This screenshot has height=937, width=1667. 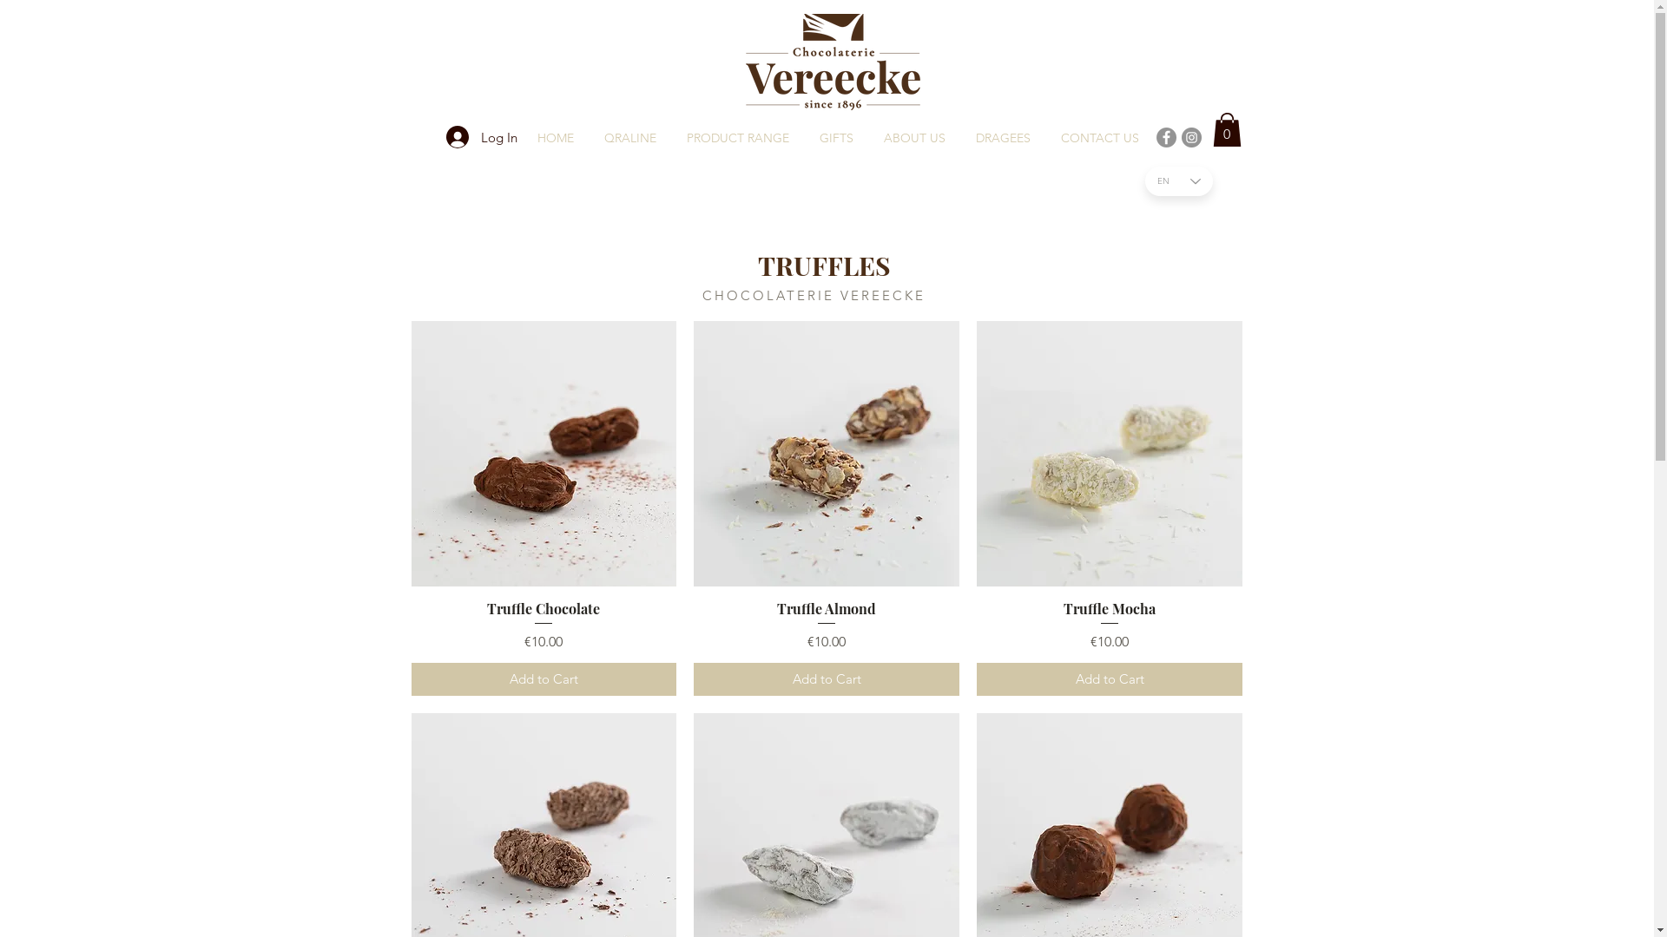 What do you see at coordinates (1003, 138) in the screenshot?
I see `DRAGEES` at bounding box center [1003, 138].